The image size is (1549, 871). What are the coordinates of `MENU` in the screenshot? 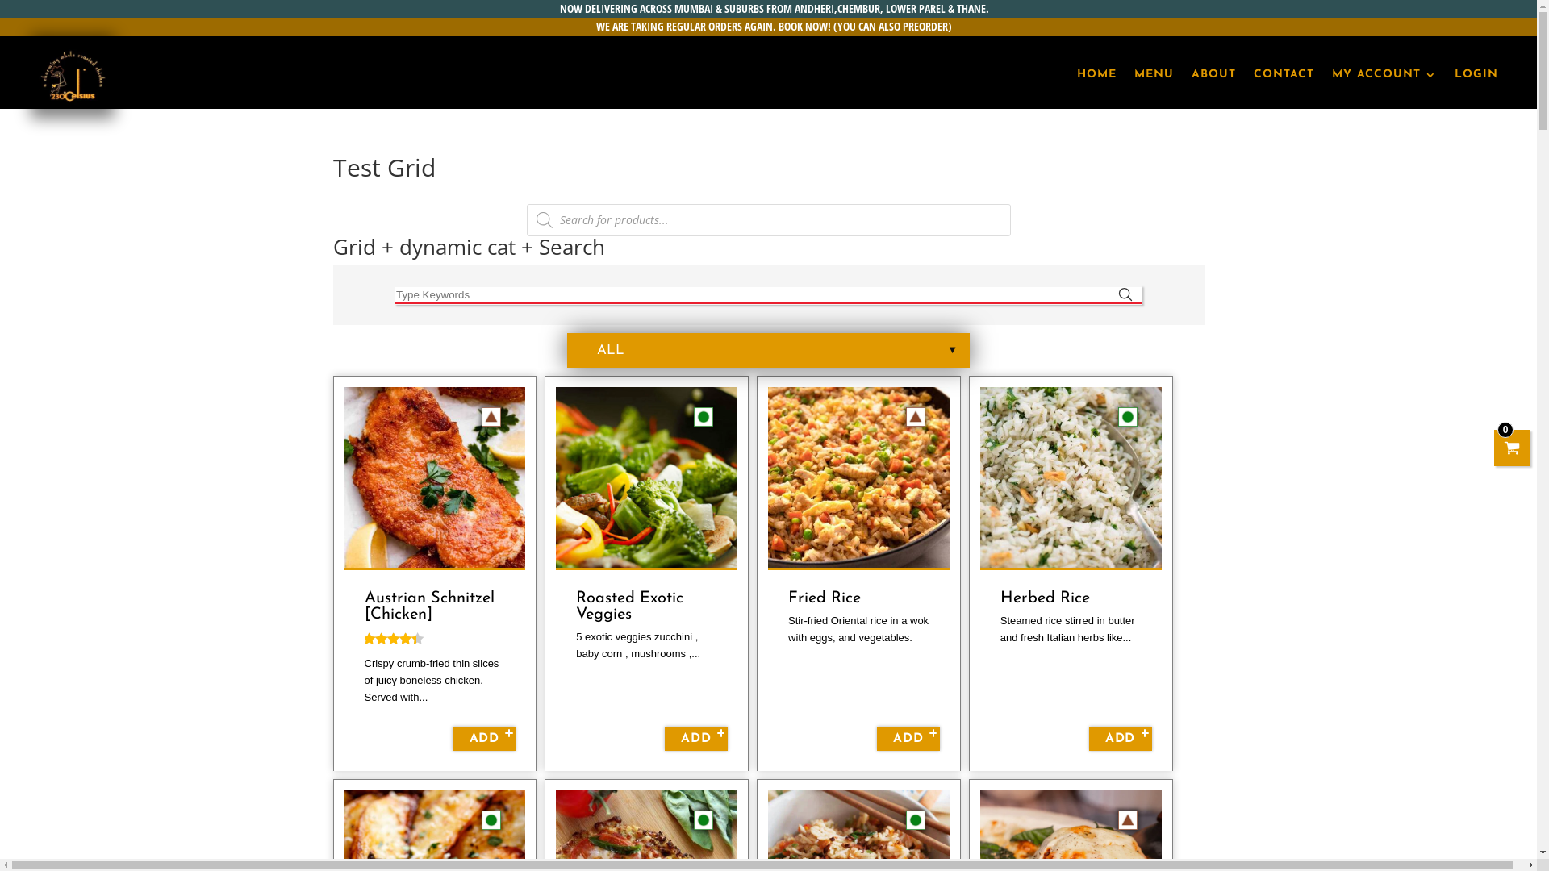 It's located at (1154, 75).